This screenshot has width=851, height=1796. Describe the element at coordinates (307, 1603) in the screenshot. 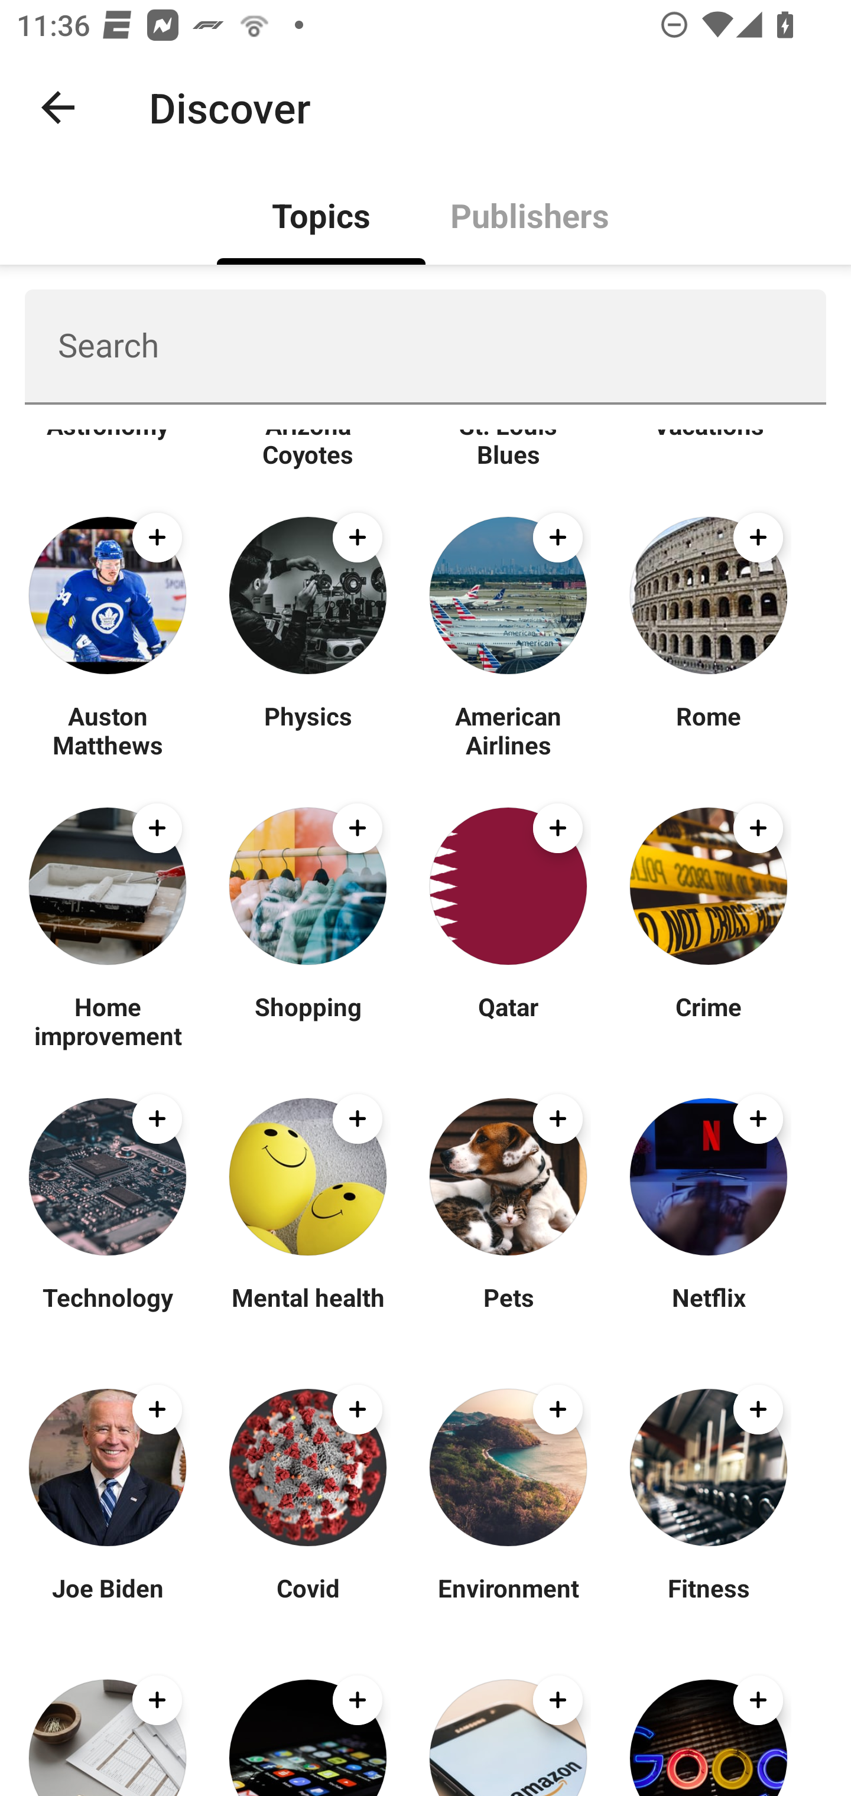

I see `Covid` at that location.